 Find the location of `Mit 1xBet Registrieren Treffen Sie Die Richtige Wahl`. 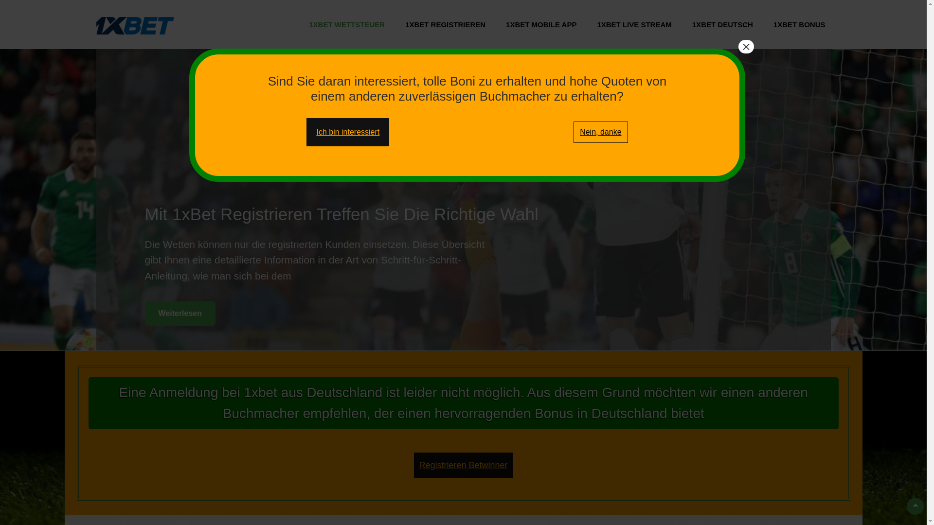

Mit 1xBet Registrieren Treffen Sie Die Richtige Wahl is located at coordinates (341, 214).